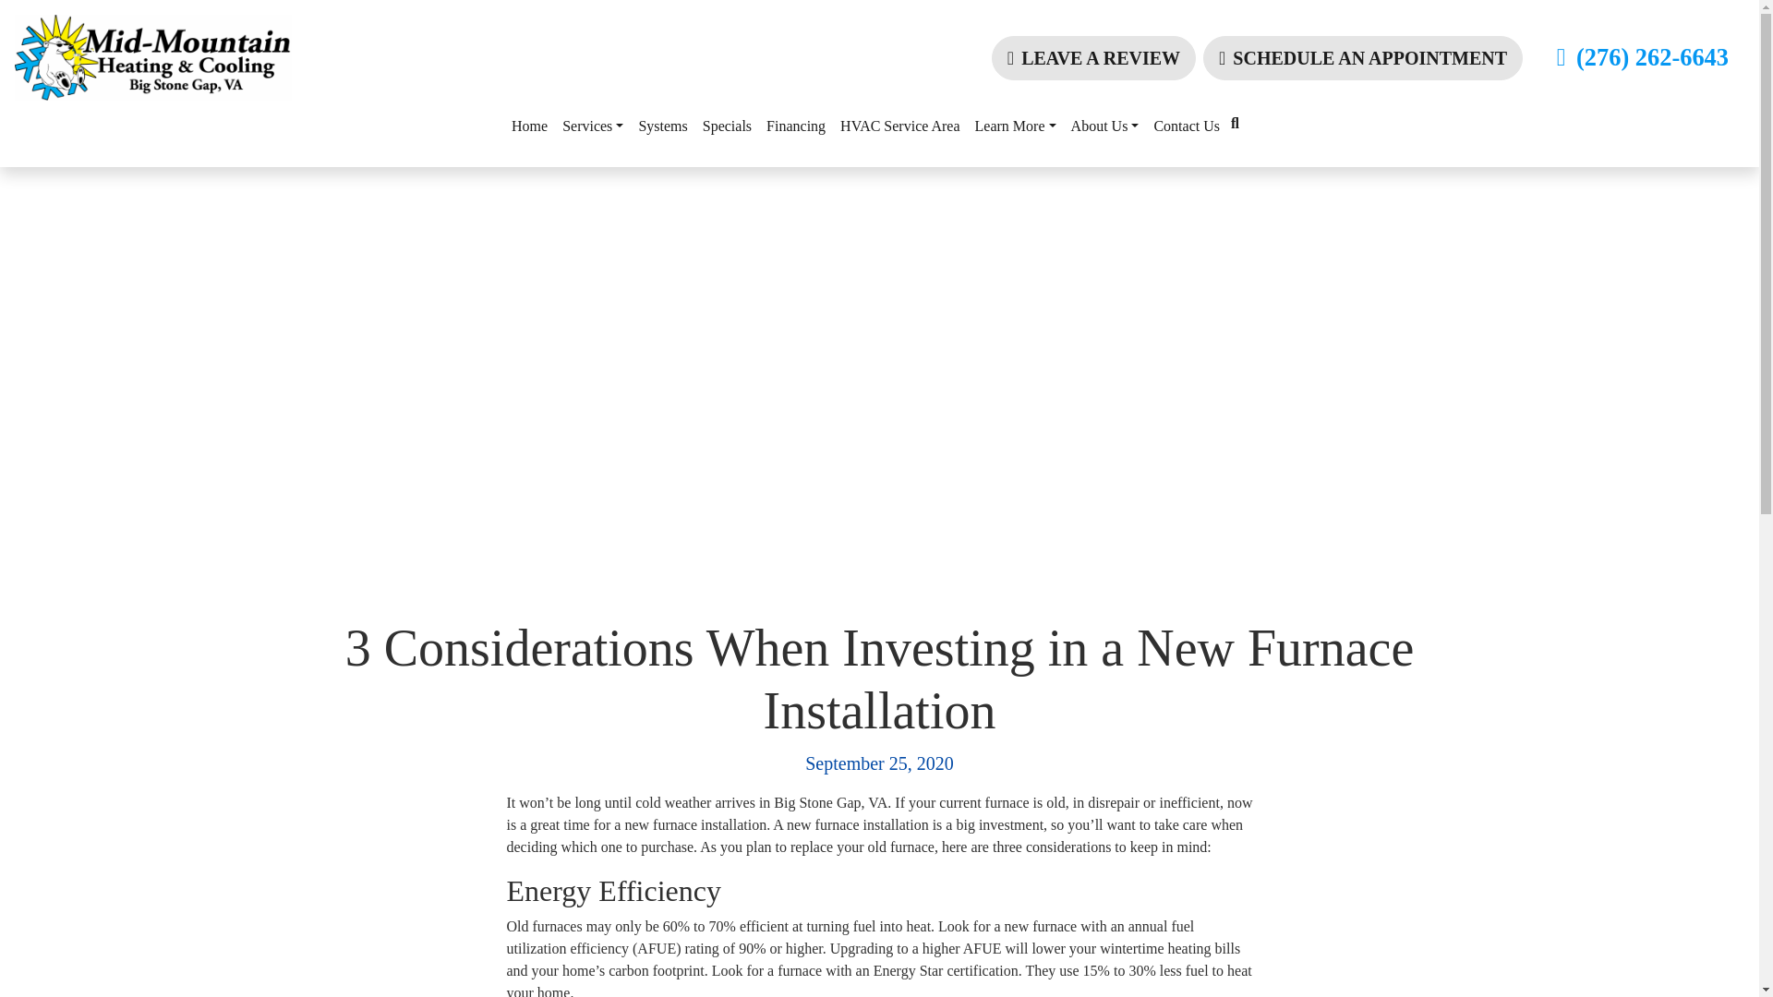 The width and height of the screenshot is (1773, 997). Describe the element at coordinates (1186, 126) in the screenshot. I see `Contact Us` at that location.